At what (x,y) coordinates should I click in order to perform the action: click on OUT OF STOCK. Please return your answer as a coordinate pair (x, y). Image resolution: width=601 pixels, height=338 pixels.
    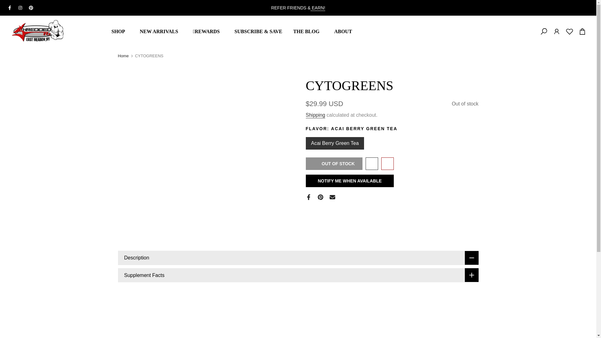
    Looking at the image, I should click on (334, 164).